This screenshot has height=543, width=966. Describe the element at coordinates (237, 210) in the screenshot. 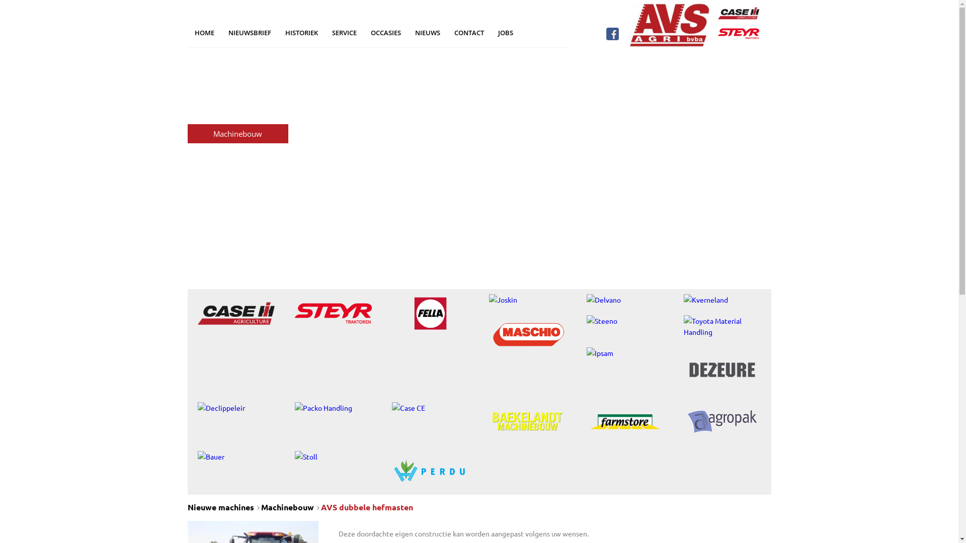

I see `Jobs` at that location.